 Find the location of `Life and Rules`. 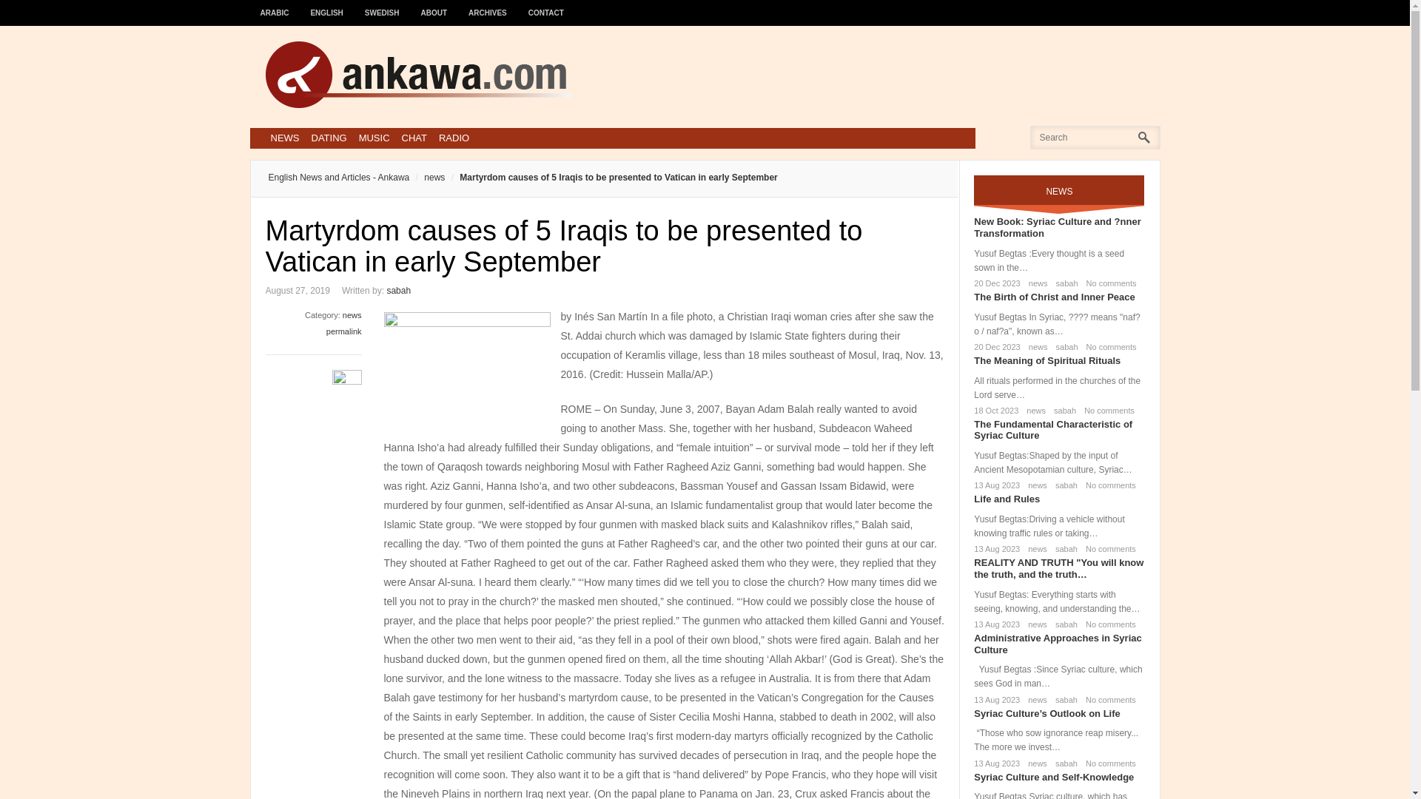

Life and Rules is located at coordinates (1007, 499).